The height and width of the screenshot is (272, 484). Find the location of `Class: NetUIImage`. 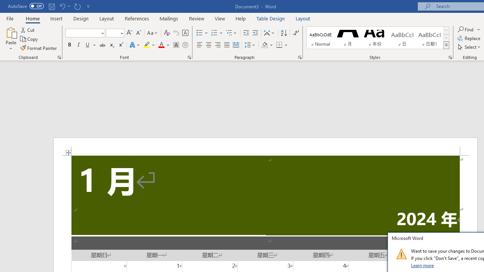

Class: NetUIImage is located at coordinates (401, 254).